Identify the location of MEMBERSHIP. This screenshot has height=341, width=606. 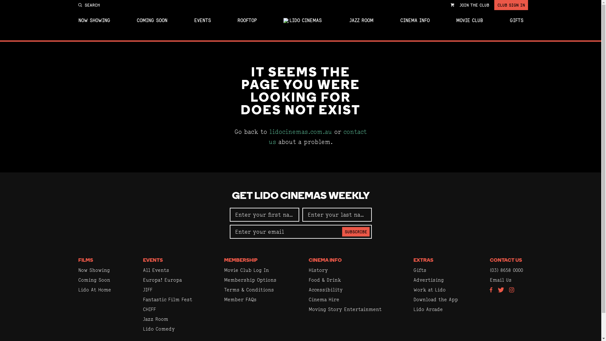
(241, 260).